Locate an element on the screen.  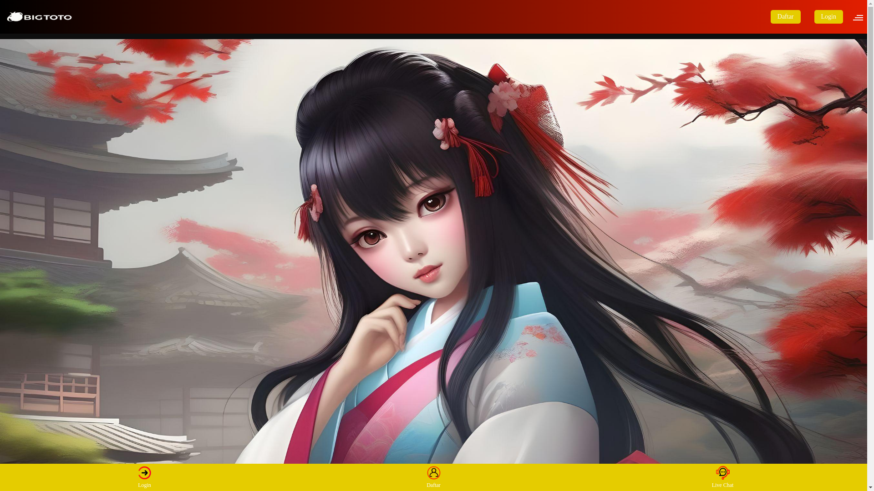
Login is located at coordinates (828, 16).